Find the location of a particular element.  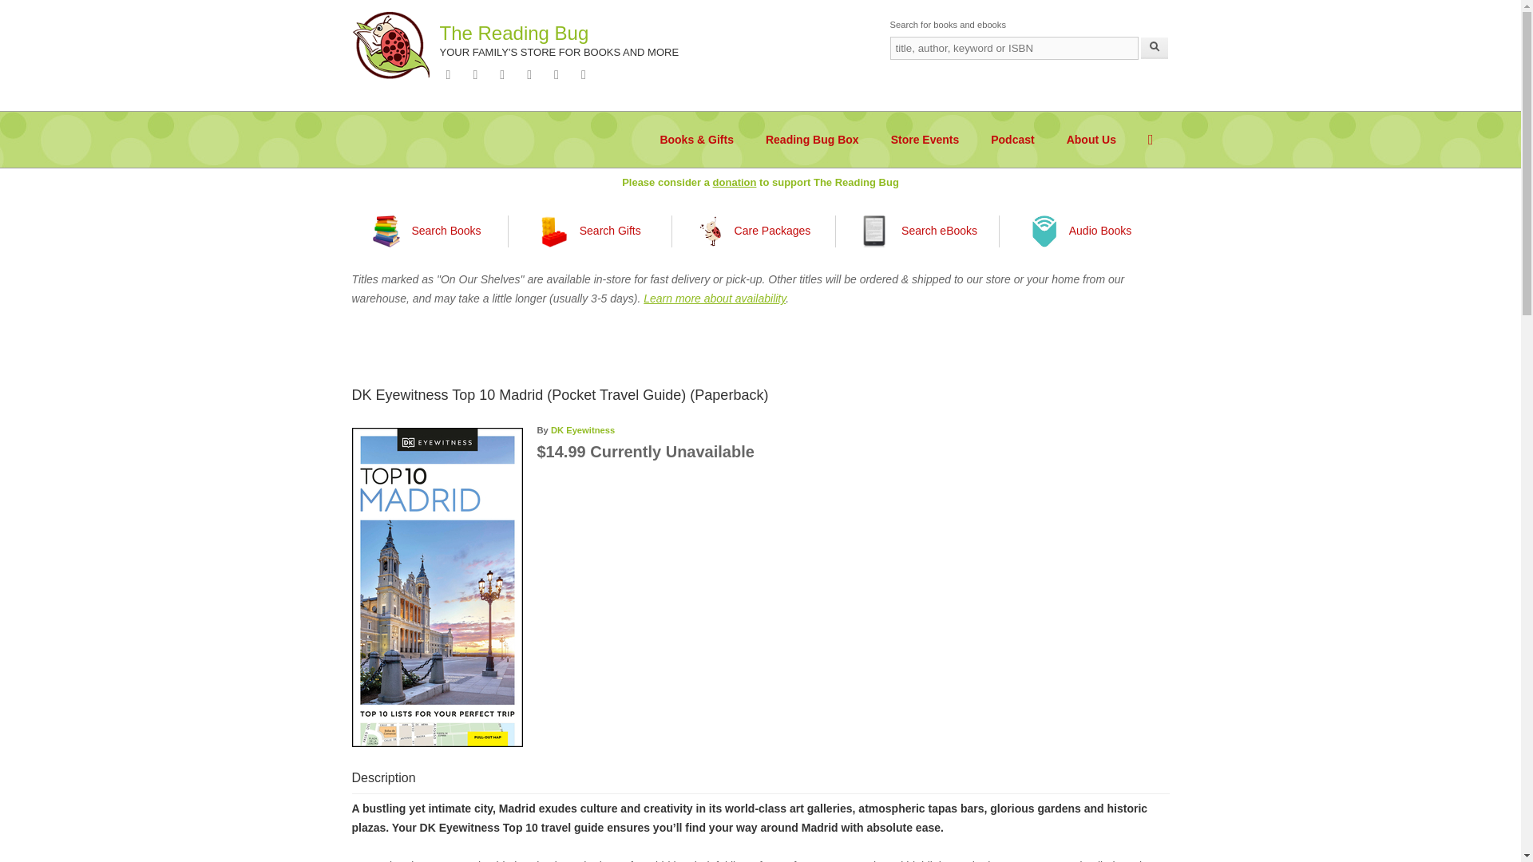

Search is located at coordinates (1155, 48).